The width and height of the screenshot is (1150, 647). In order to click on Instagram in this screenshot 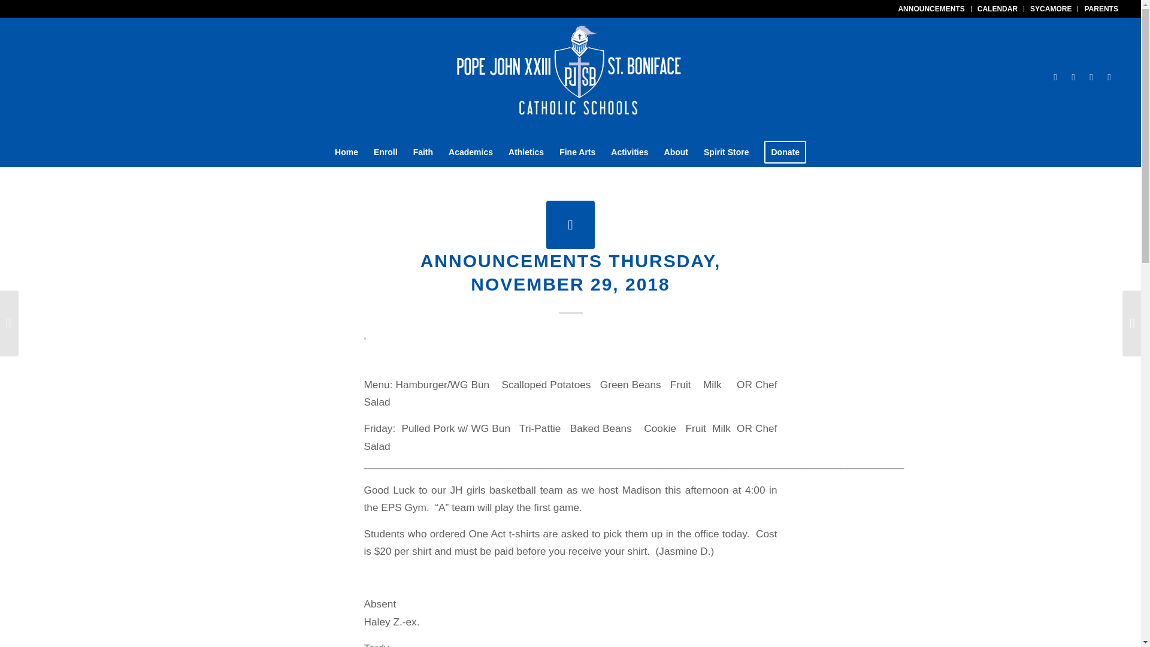, I will do `click(1109, 77)`.